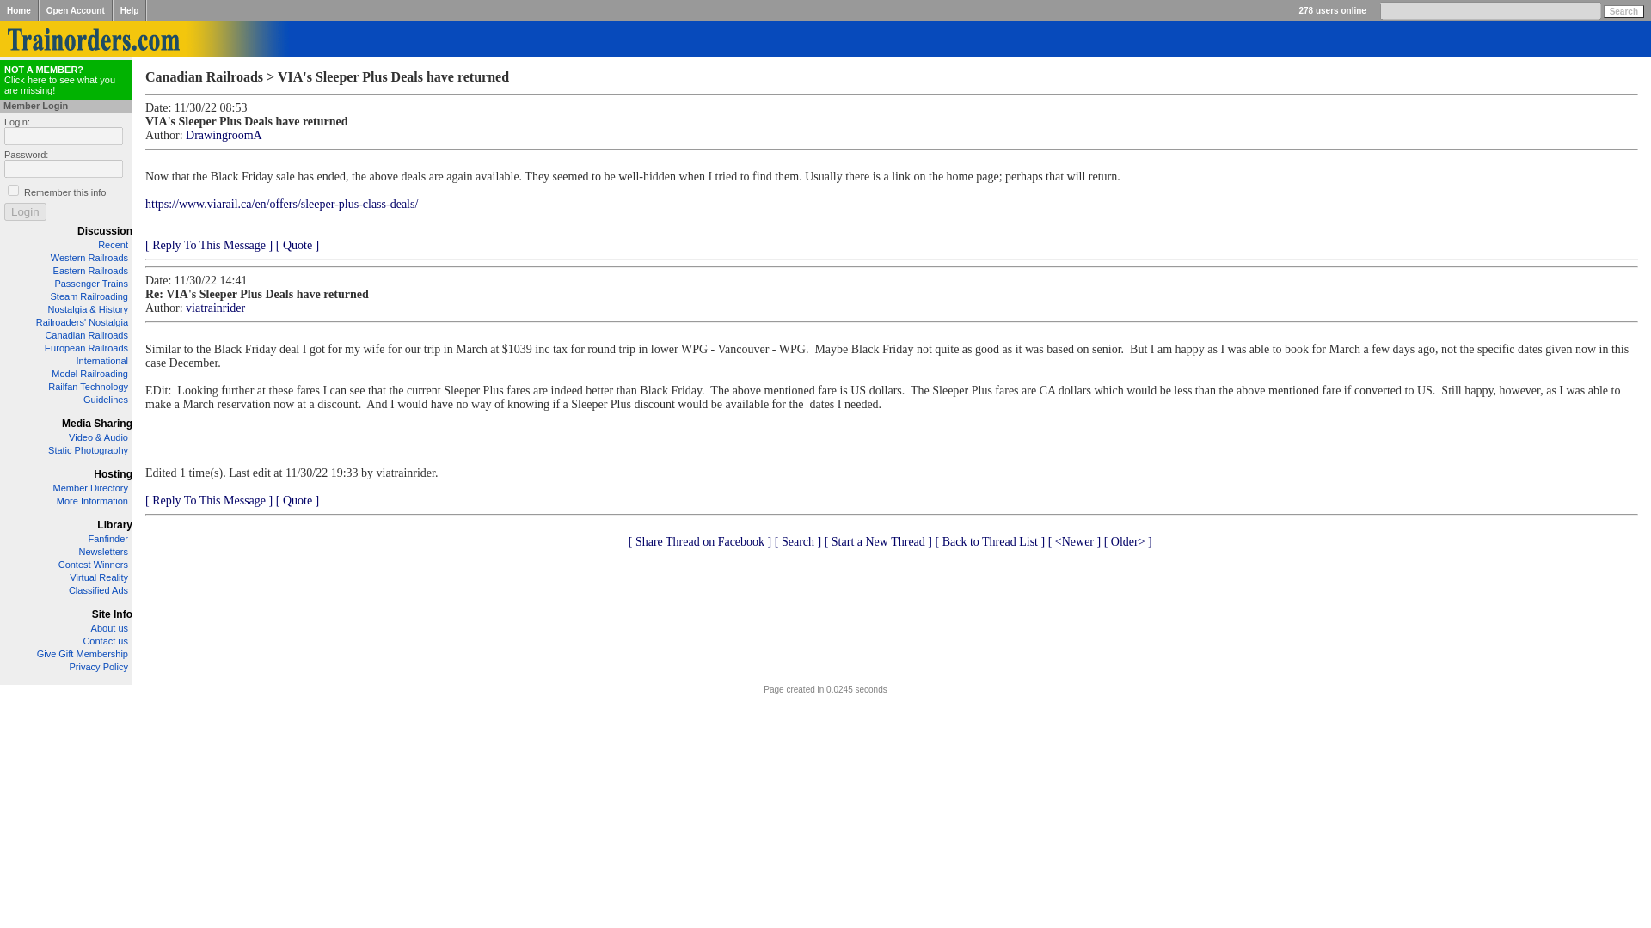 The image size is (1651, 928). What do you see at coordinates (103, 552) in the screenshot?
I see `Newsletters` at bounding box center [103, 552].